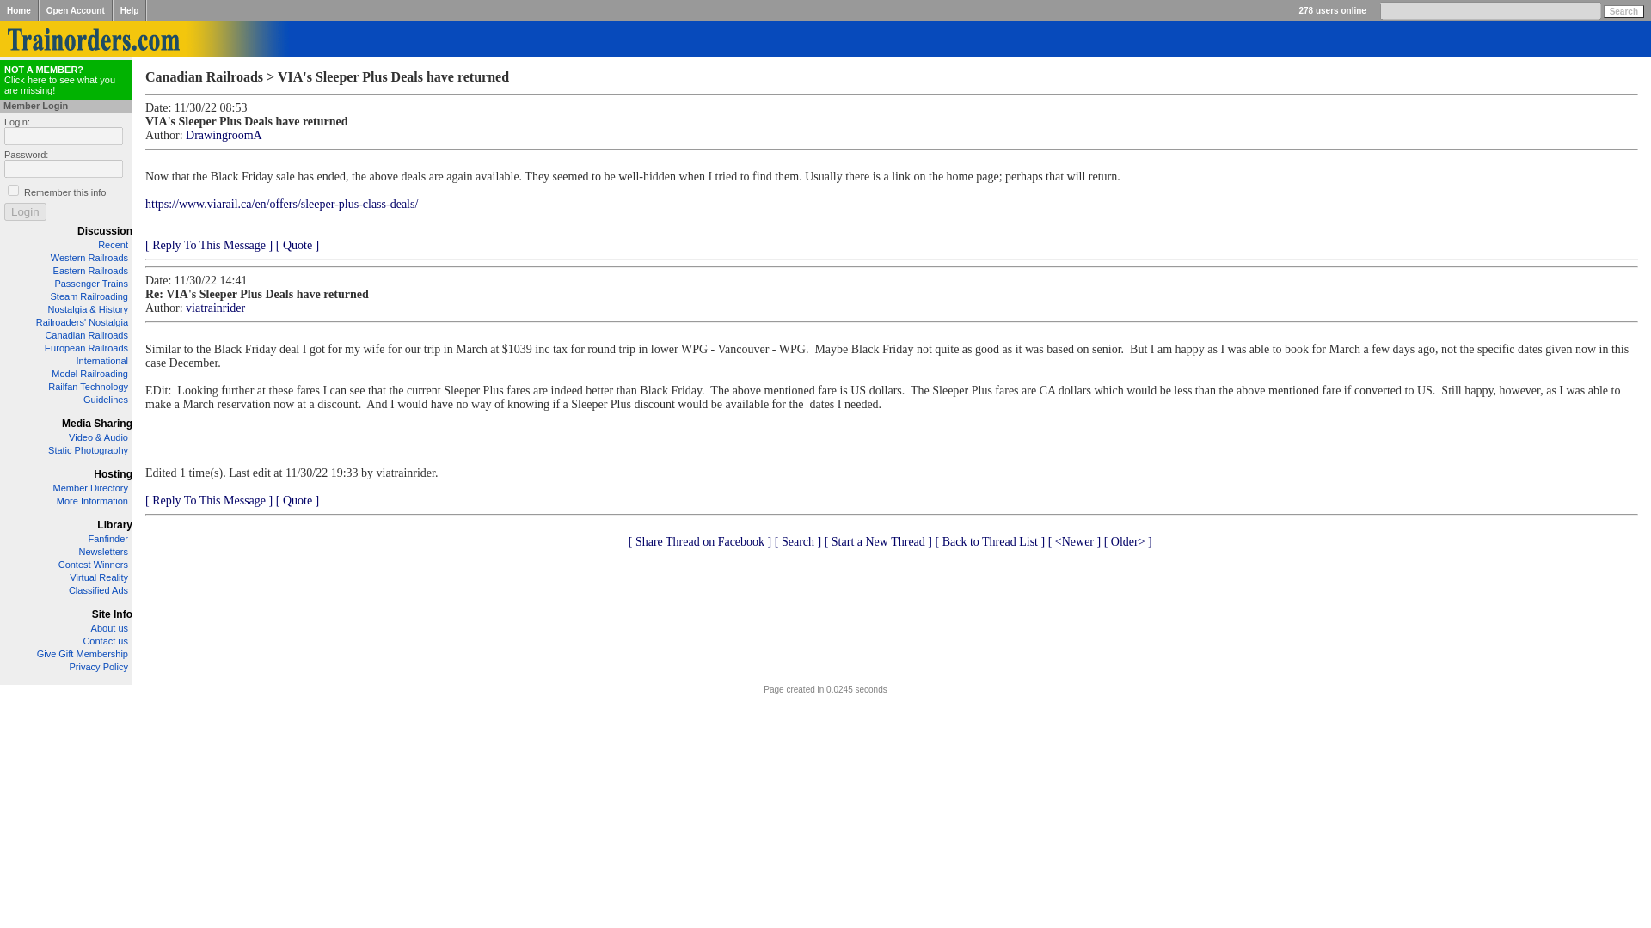 The image size is (1651, 928). What do you see at coordinates (103, 552) in the screenshot?
I see `Newsletters` at bounding box center [103, 552].